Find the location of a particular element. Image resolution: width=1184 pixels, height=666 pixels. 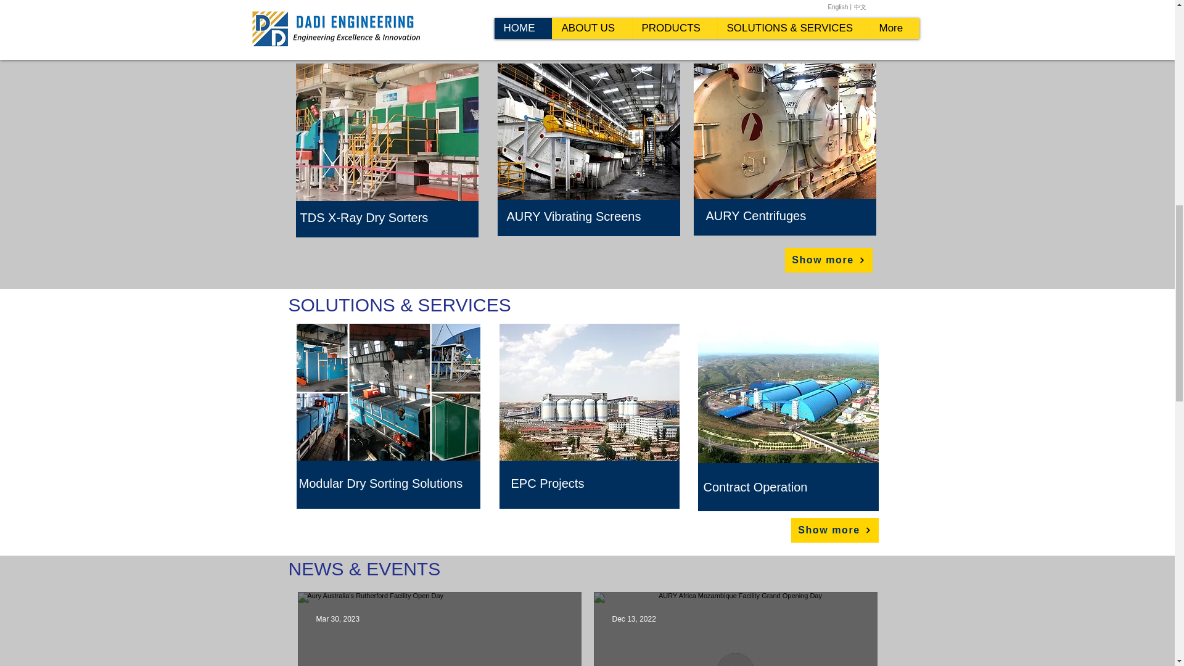

Dec 13, 2022 is located at coordinates (634, 618).